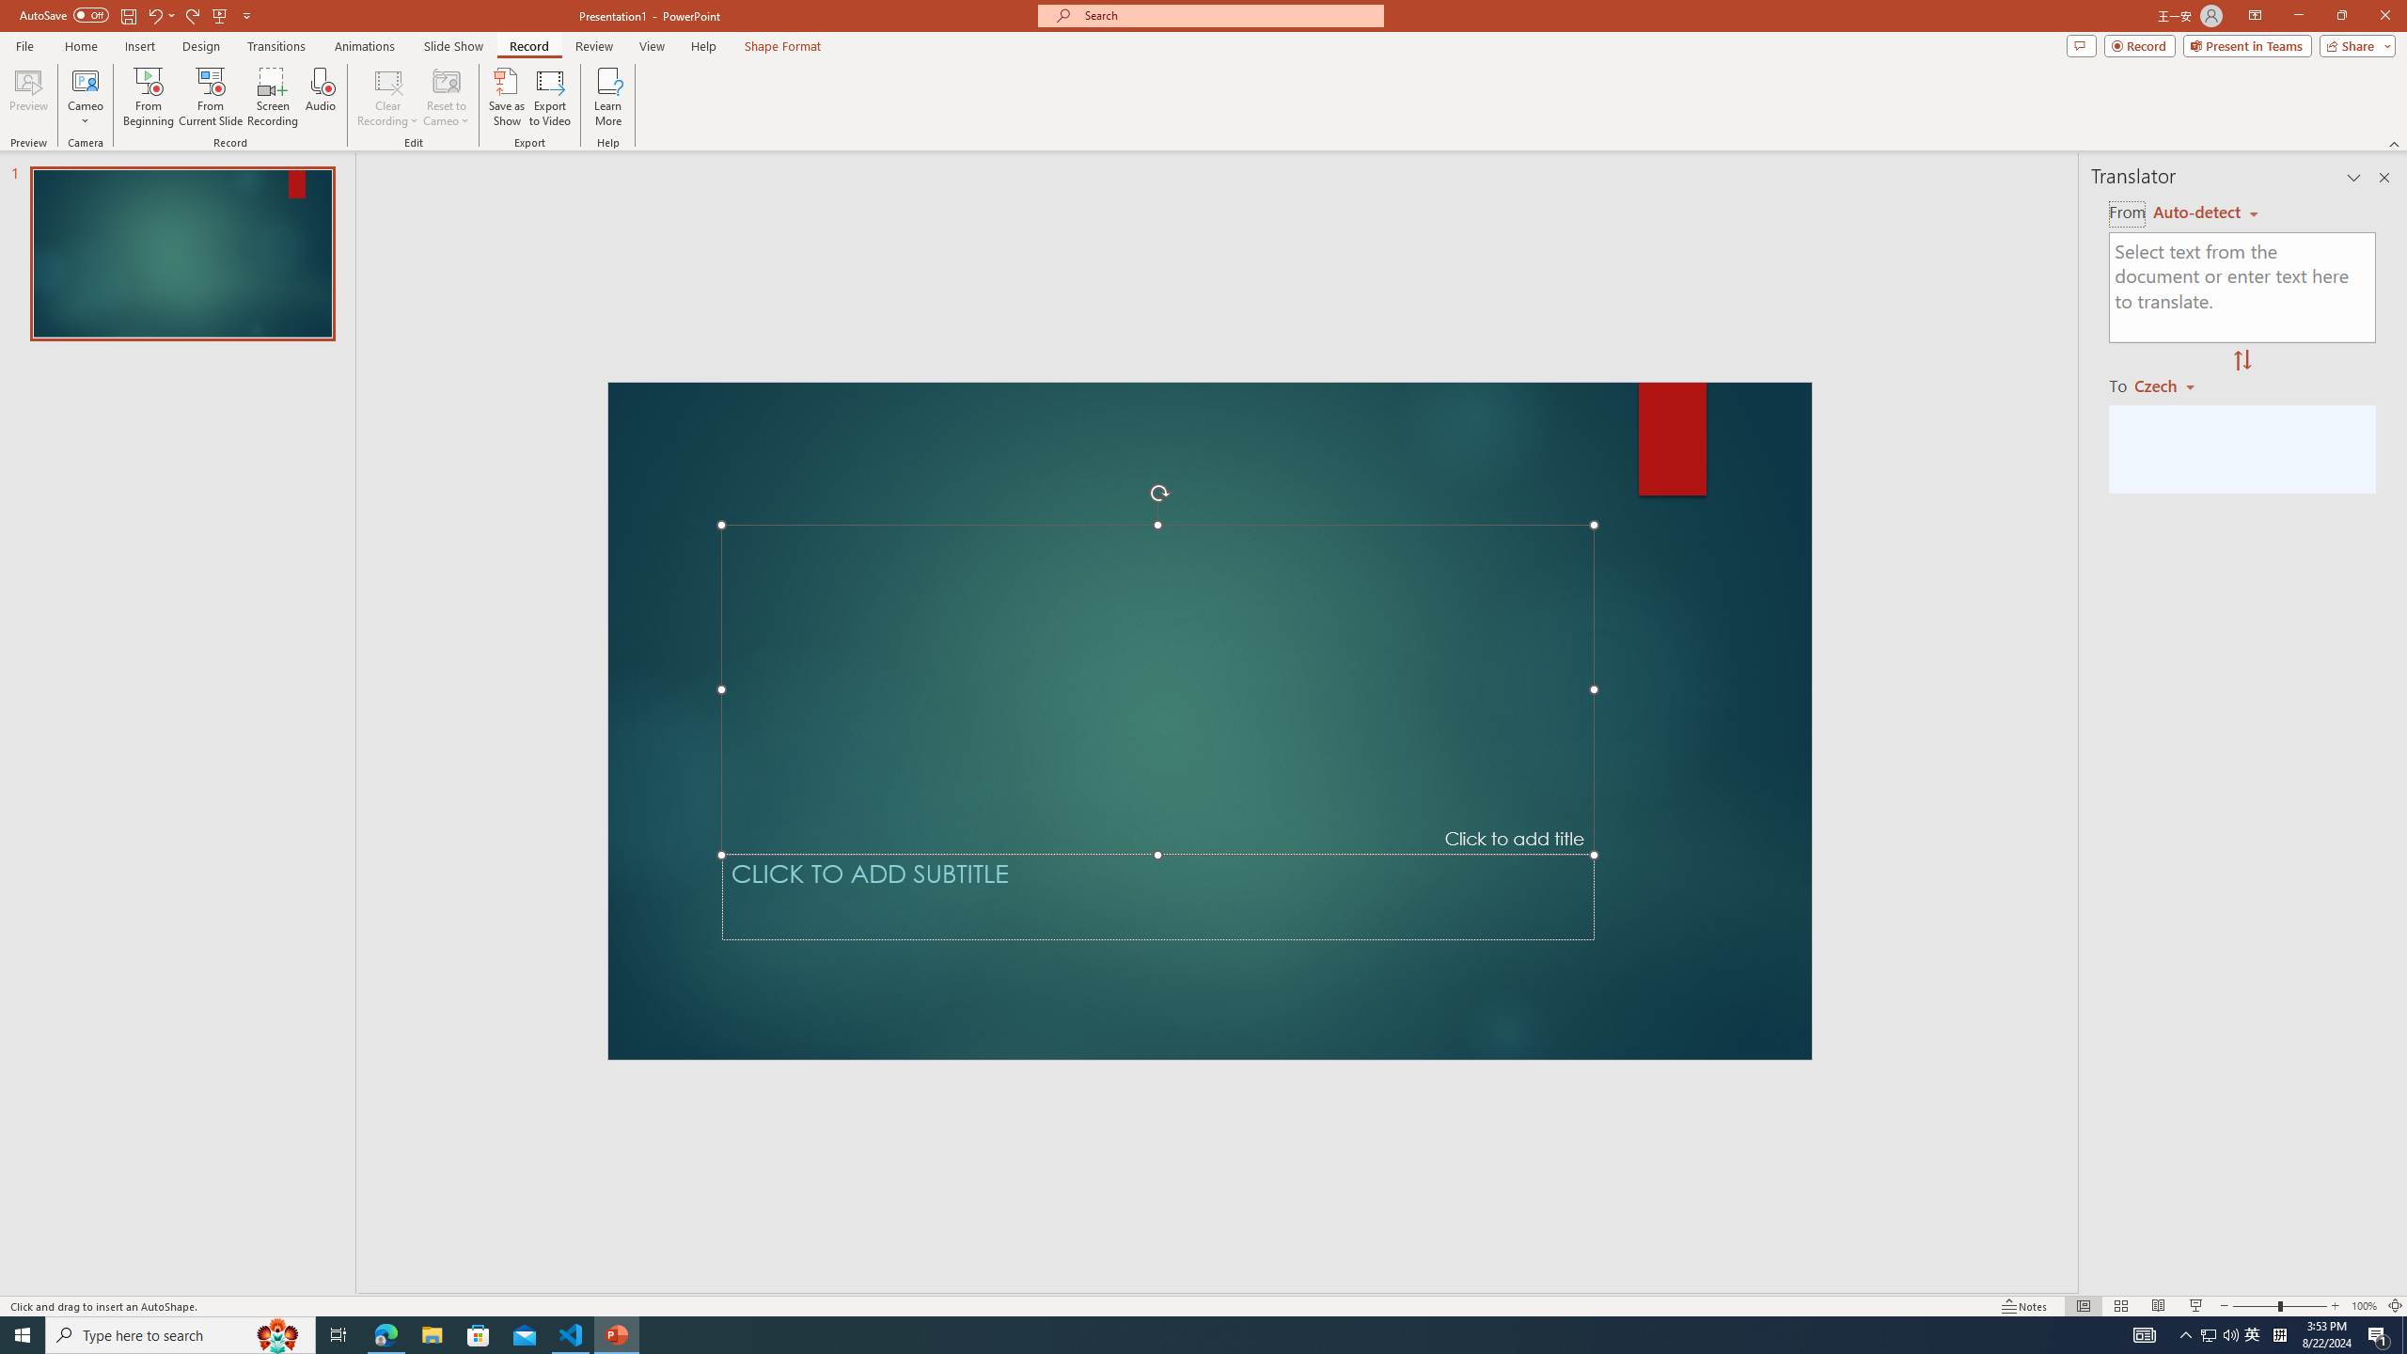 This screenshot has height=1354, width=2407. What do you see at coordinates (2395, 143) in the screenshot?
I see `Collapse the Ribbon` at bounding box center [2395, 143].